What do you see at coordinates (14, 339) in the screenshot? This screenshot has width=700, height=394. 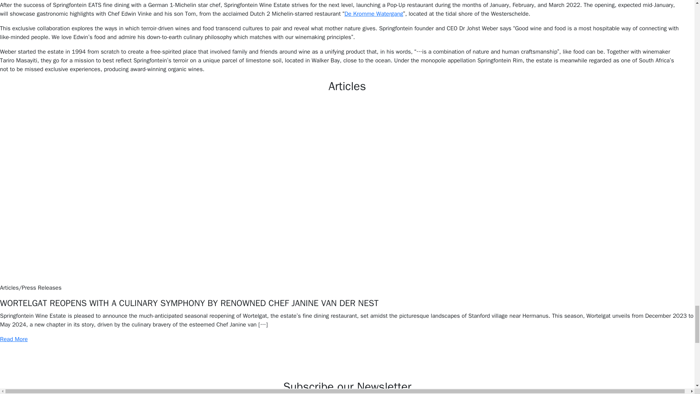 I see `Read More` at bounding box center [14, 339].